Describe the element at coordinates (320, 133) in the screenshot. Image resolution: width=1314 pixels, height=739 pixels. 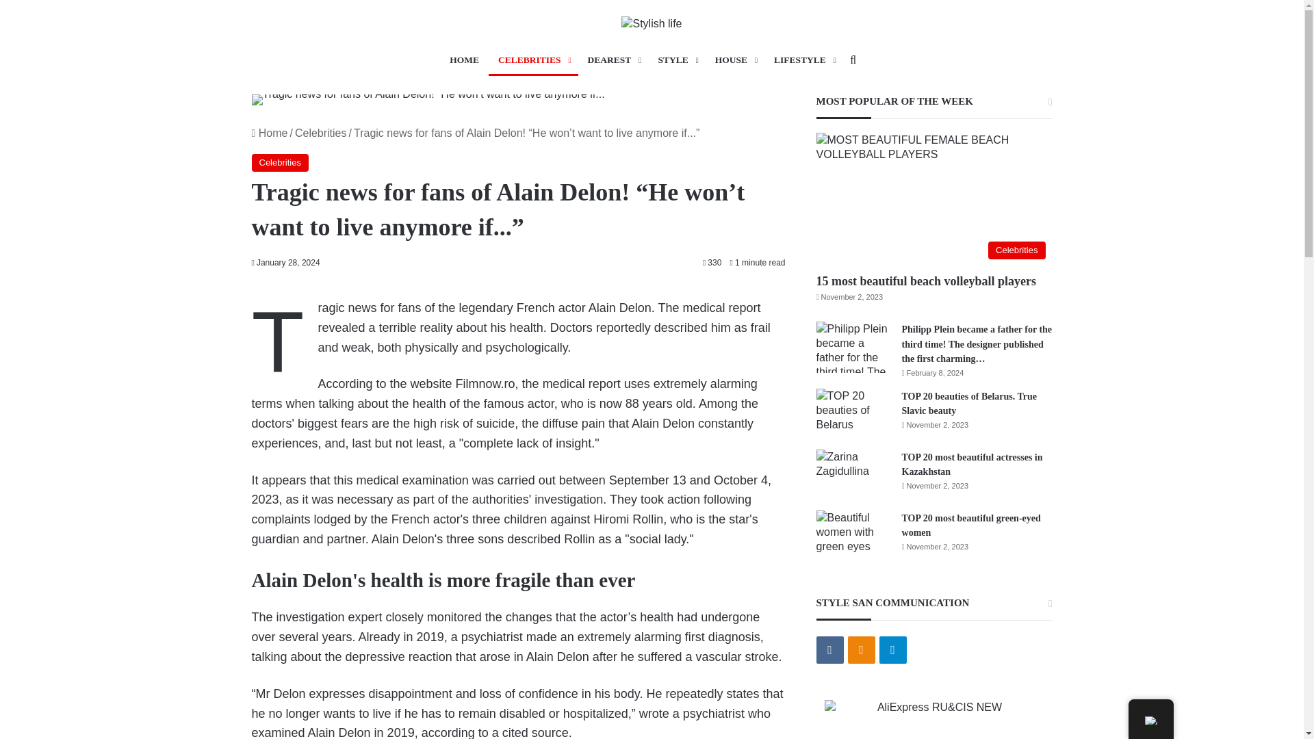
I see `Celebrities` at that location.